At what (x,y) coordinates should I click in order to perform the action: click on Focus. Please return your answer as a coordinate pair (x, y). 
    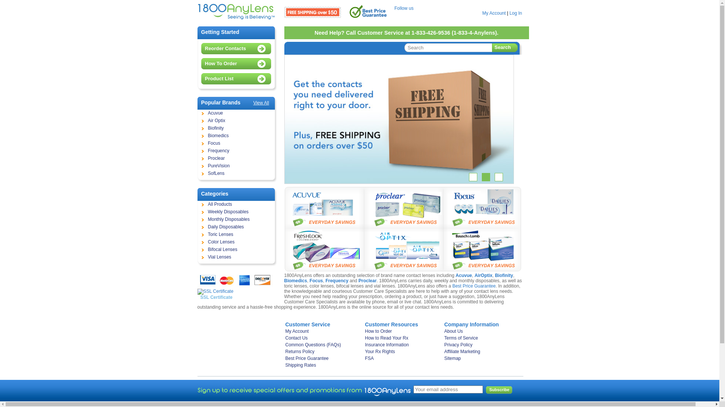
    Looking at the image, I should click on (316, 281).